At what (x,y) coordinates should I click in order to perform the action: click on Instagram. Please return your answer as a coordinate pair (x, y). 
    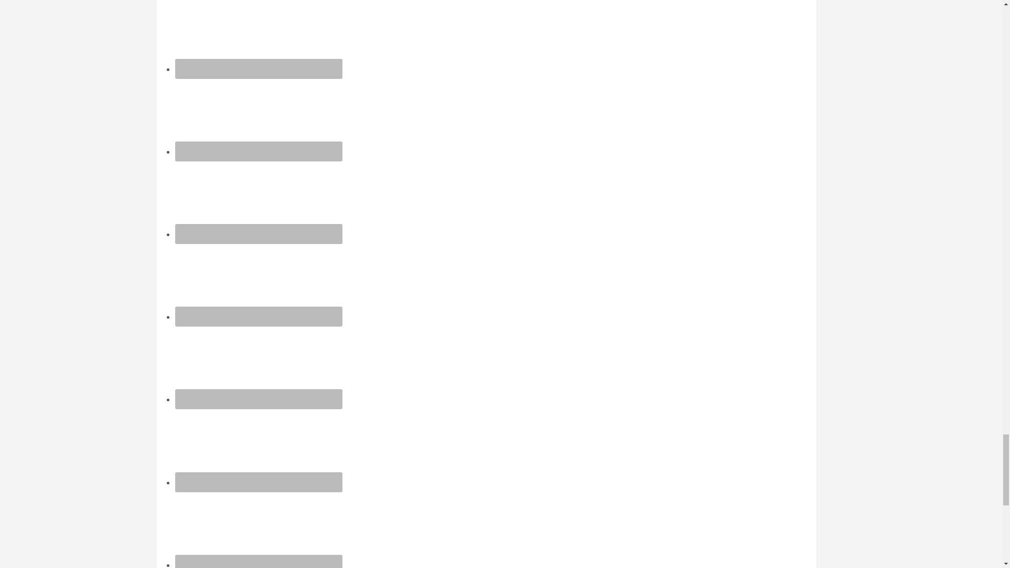
    Looking at the image, I should click on (258, 115).